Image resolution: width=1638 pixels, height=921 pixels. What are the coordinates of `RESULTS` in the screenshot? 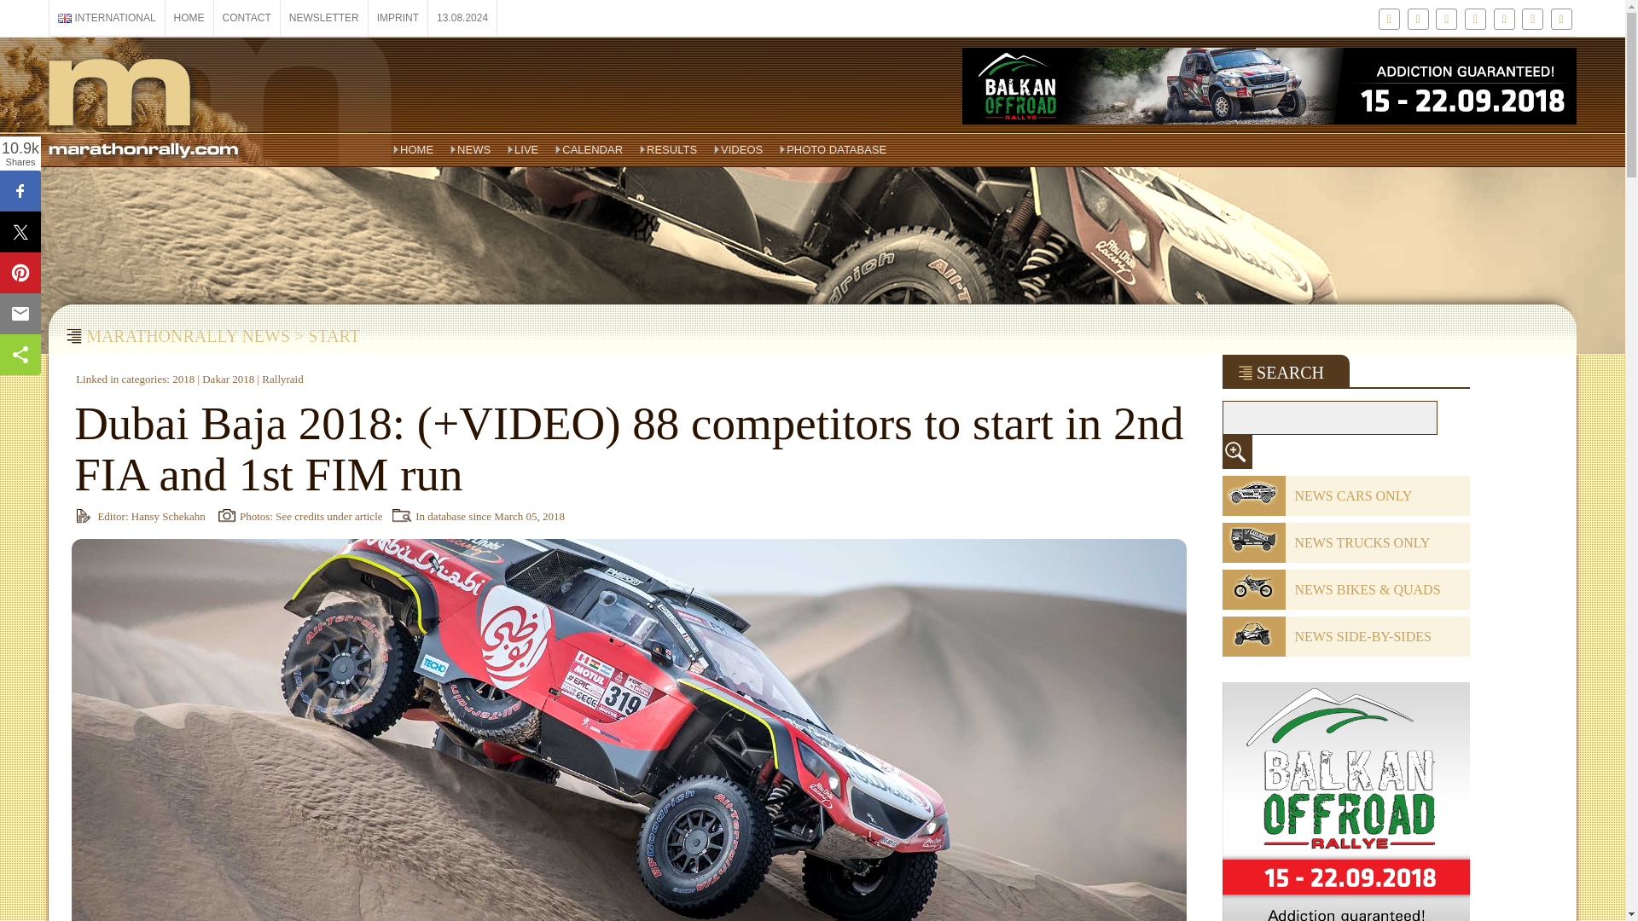 It's located at (668, 150).